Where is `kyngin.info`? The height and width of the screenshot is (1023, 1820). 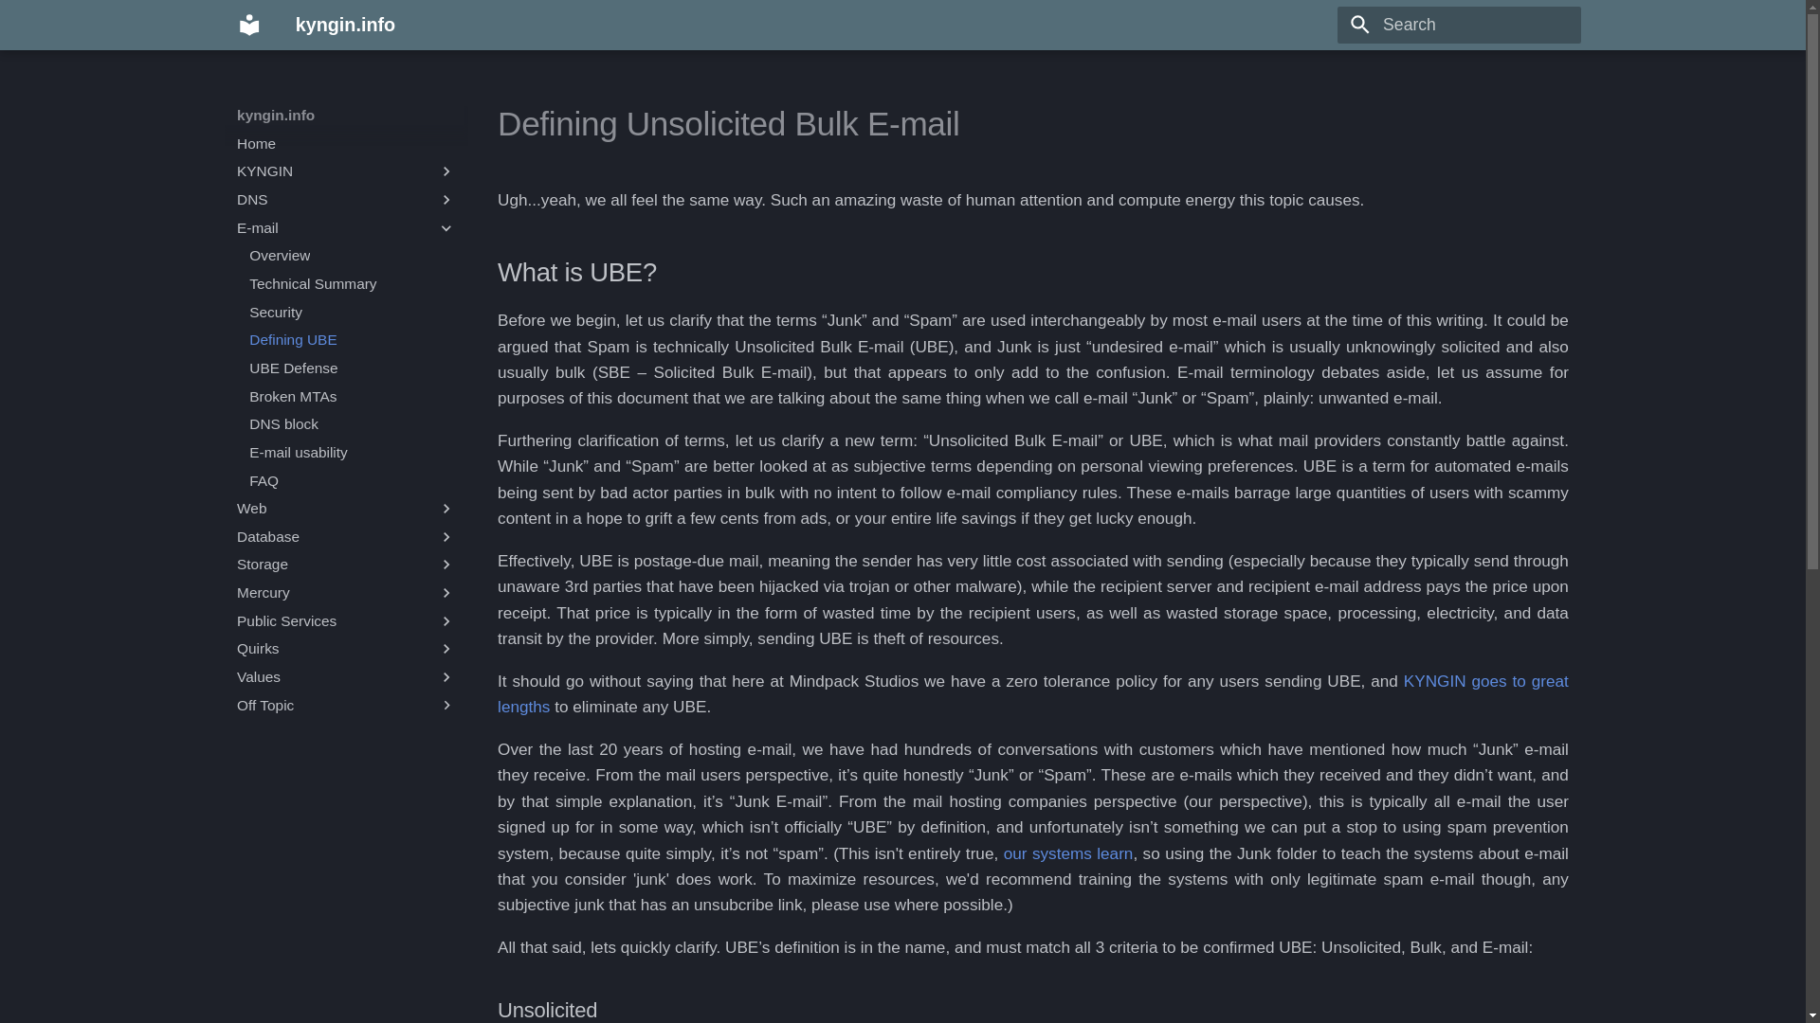 kyngin.info is located at coordinates (248, 25).